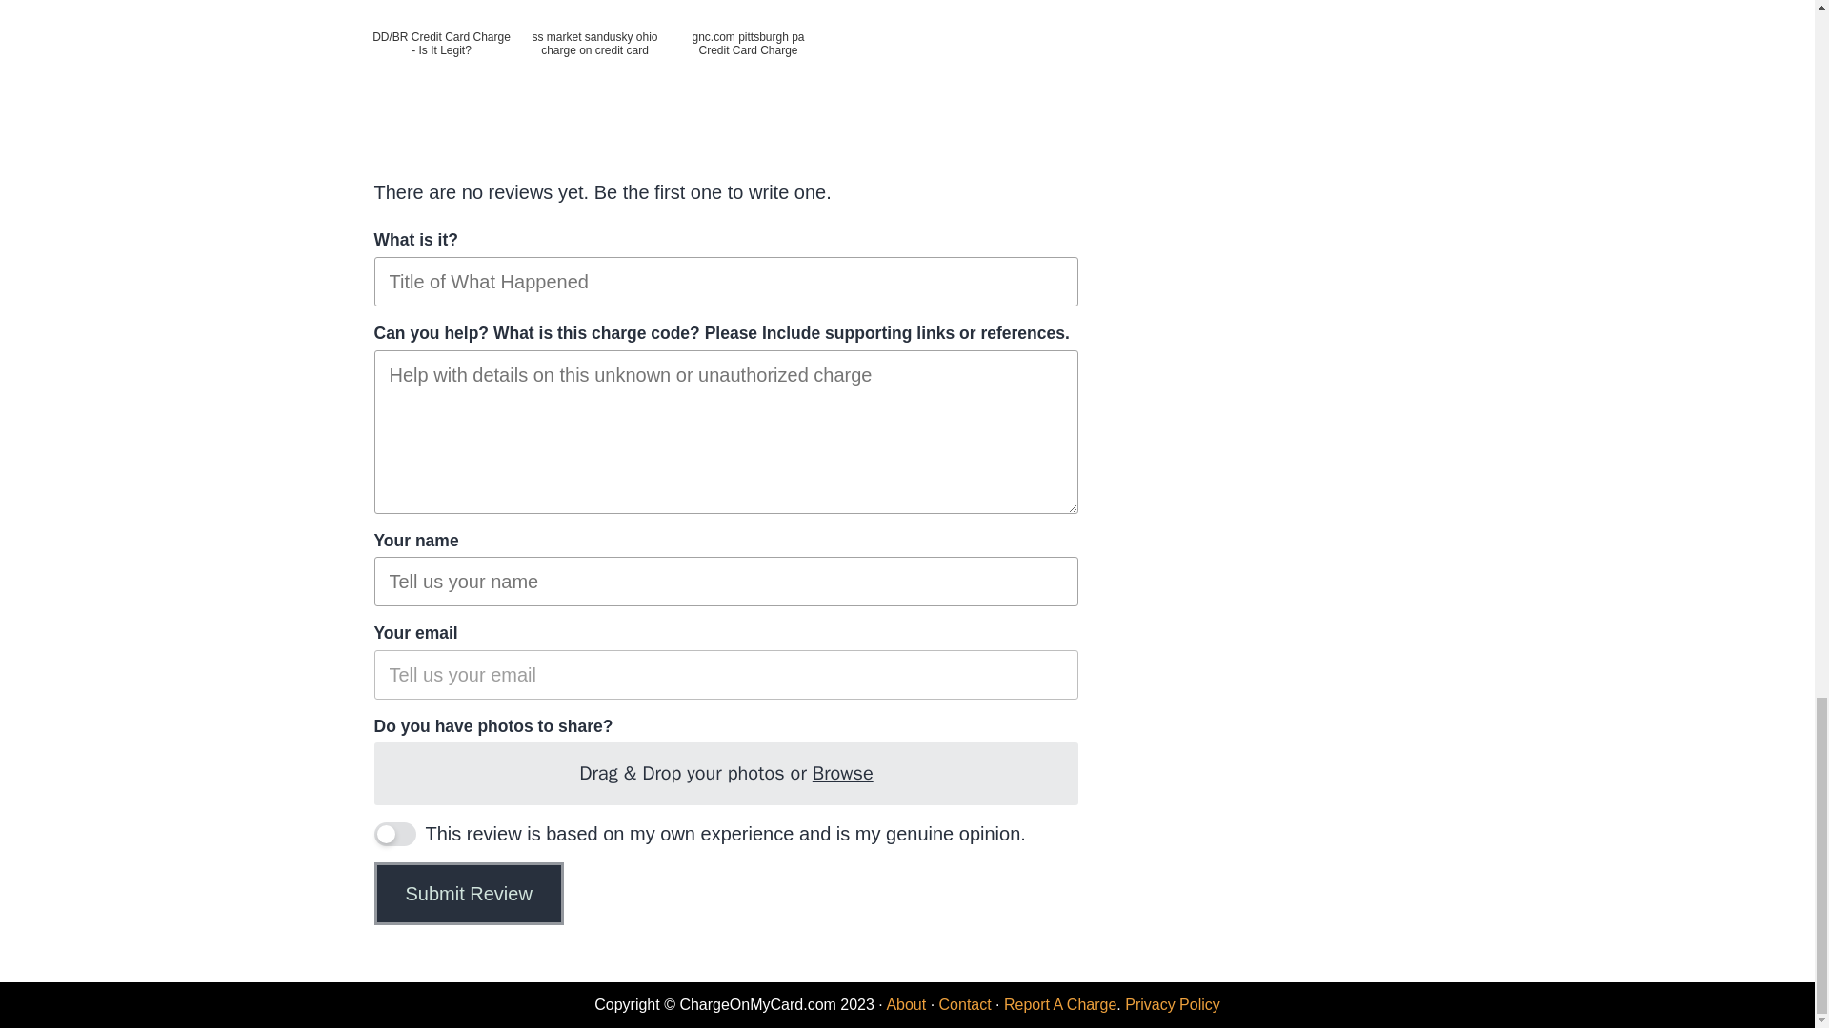 The height and width of the screenshot is (1028, 1829). What do you see at coordinates (965, 1003) in the screenshot?
I see `Contact` at bounding box center [965, 1003].